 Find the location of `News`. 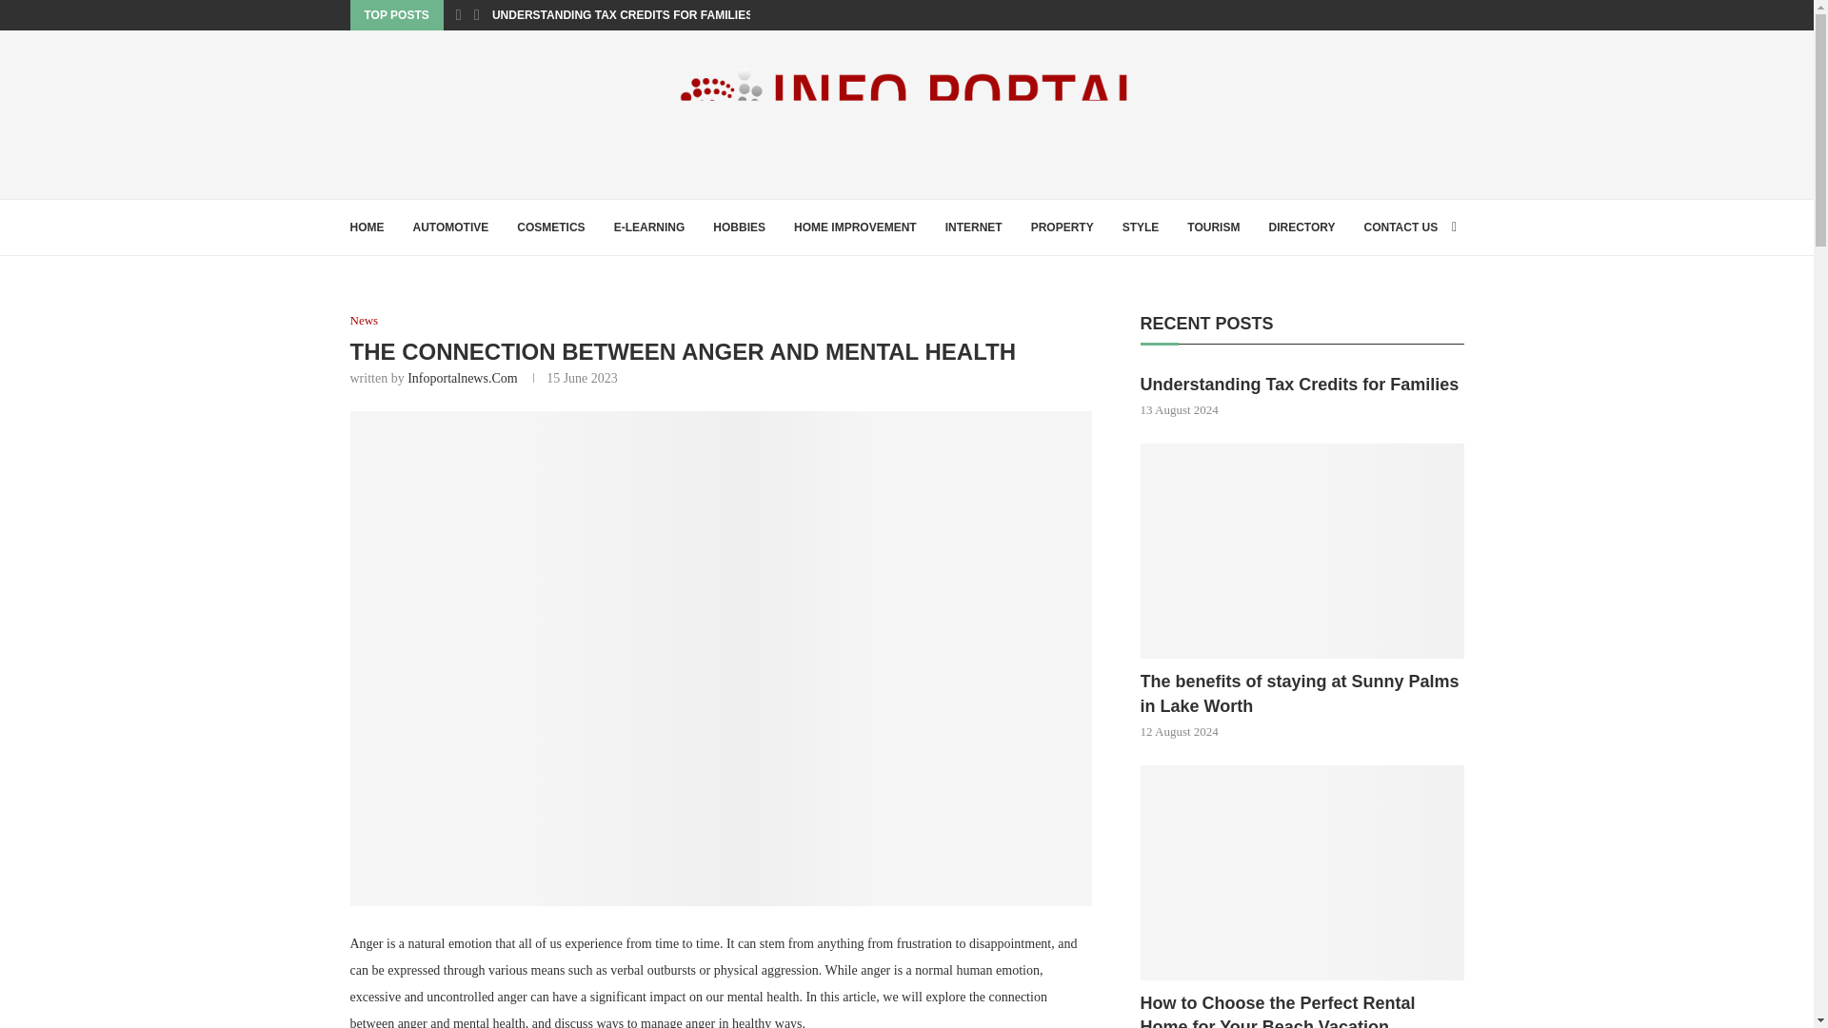

News is located at coordinates (364, 320).